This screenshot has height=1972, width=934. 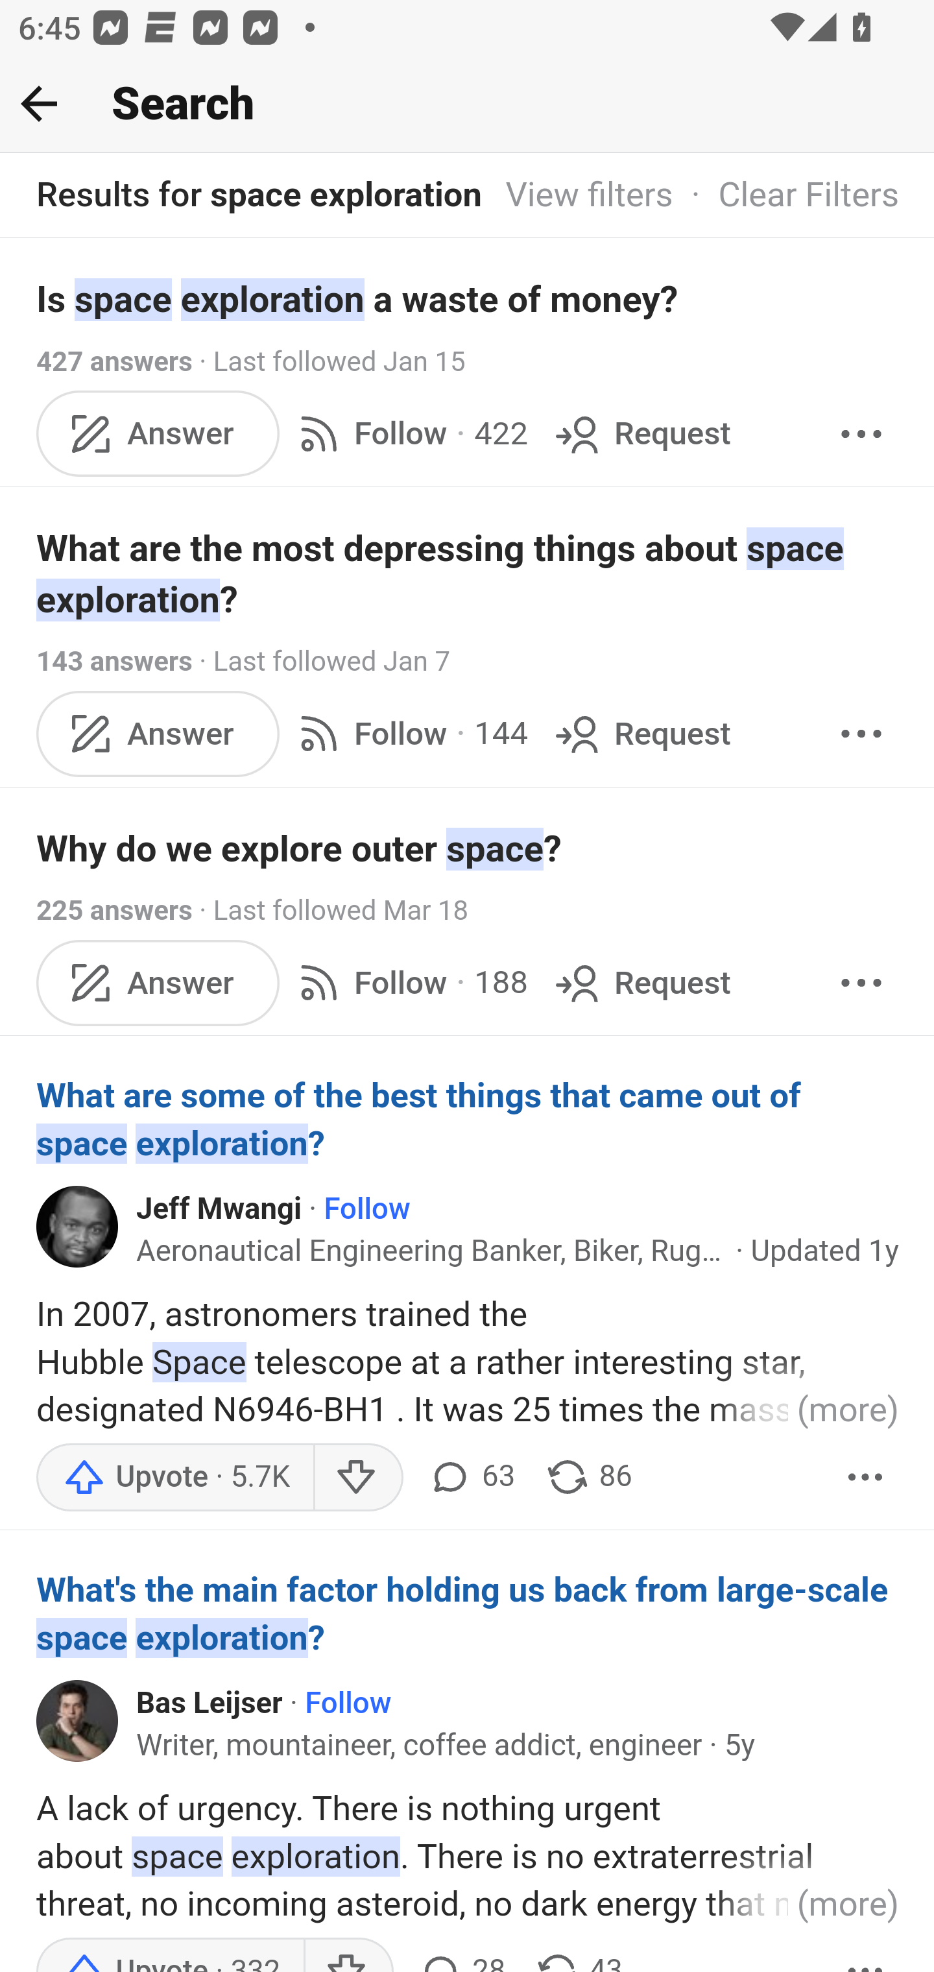 What do you see at coordinates (114, 361) in the screenshot?
I see `427 answers 427  answers` at bounding box center [114, 361].